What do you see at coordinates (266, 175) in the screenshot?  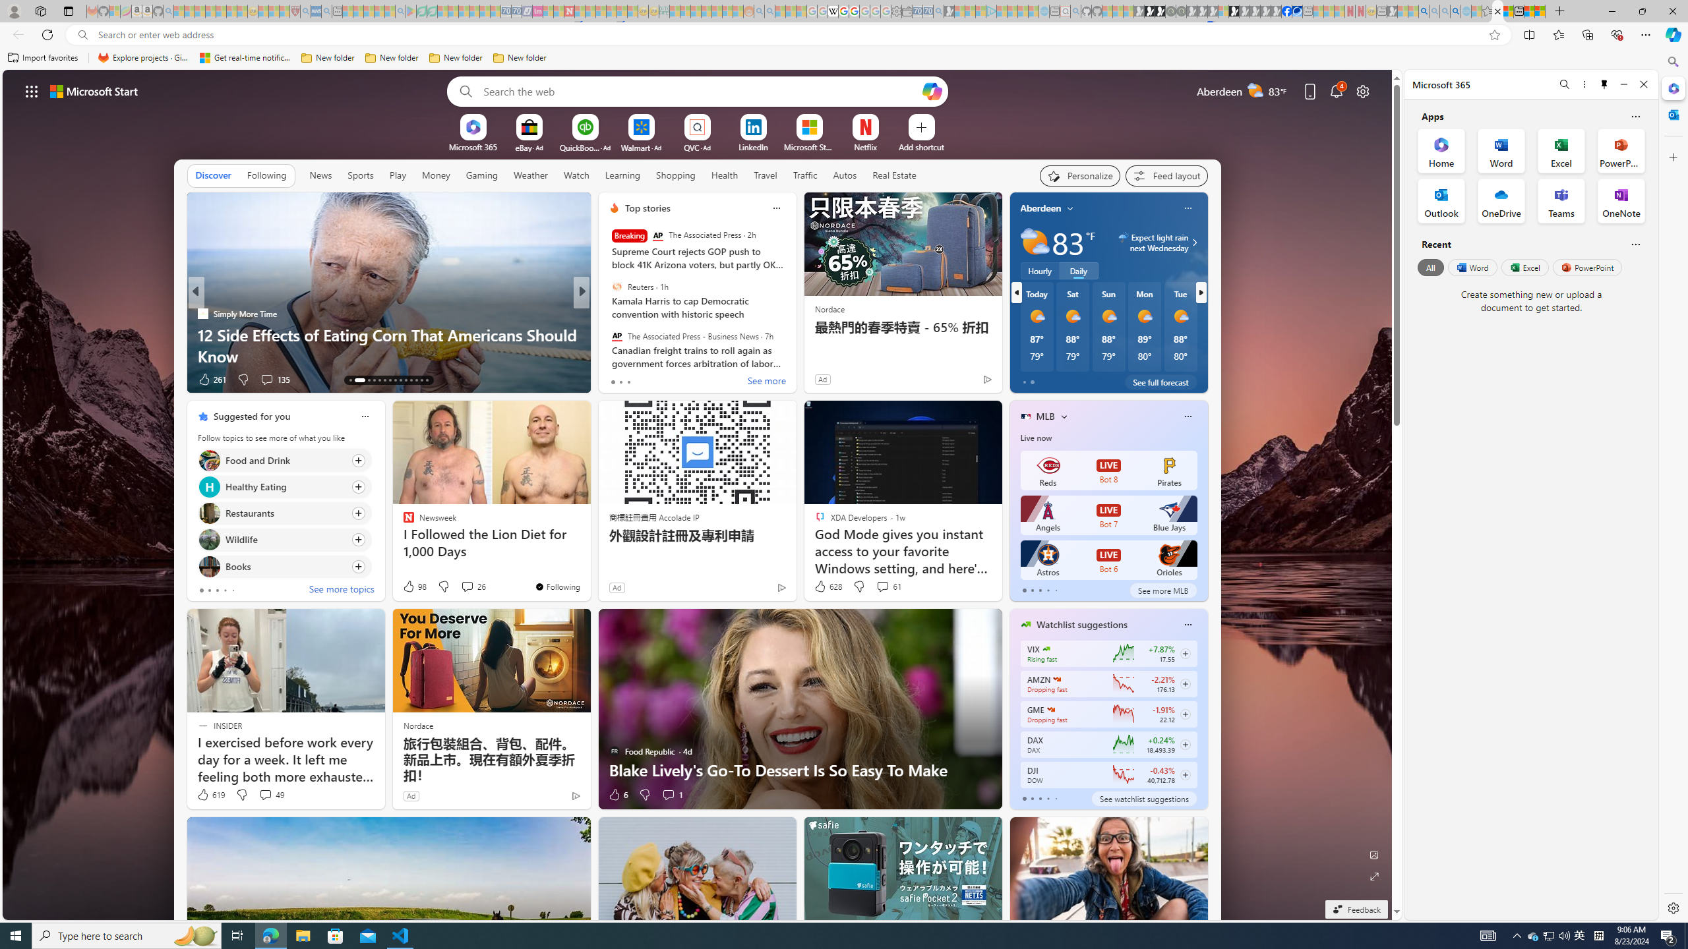 I see `Following` at bounding box center [266, 175].